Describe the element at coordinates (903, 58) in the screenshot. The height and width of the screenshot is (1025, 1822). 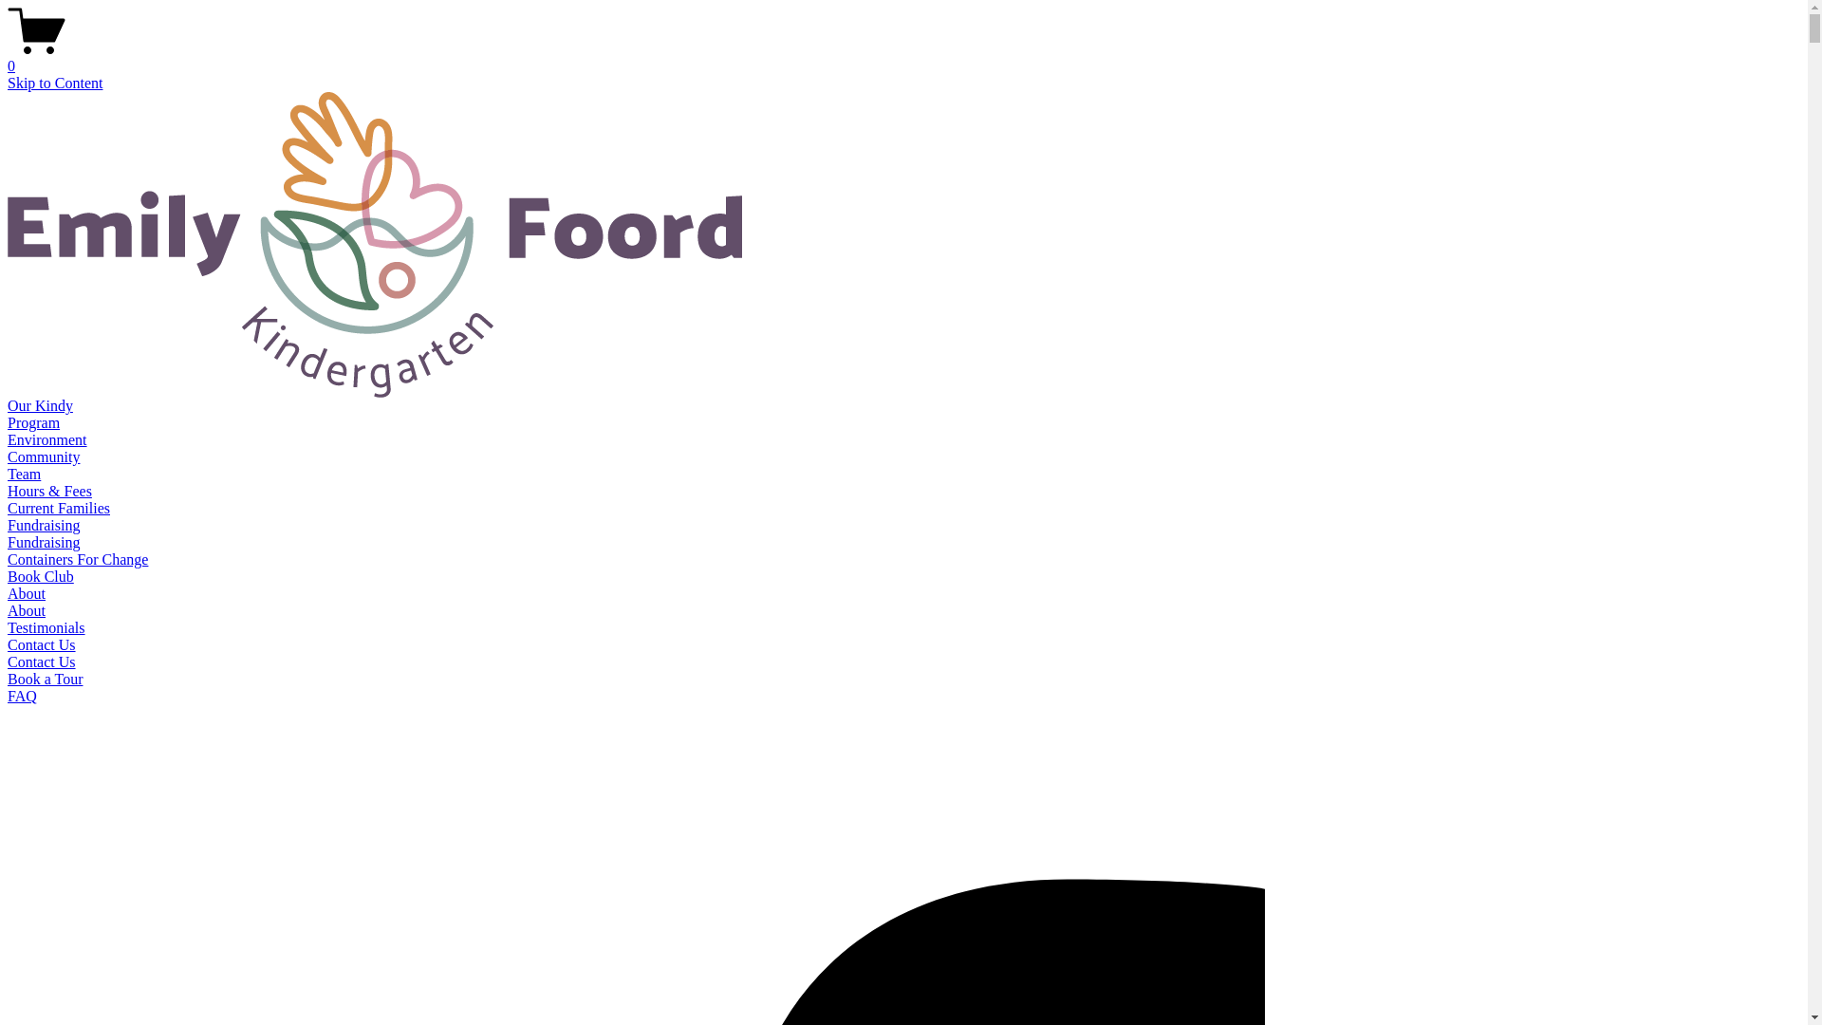
I see `0` at that location.